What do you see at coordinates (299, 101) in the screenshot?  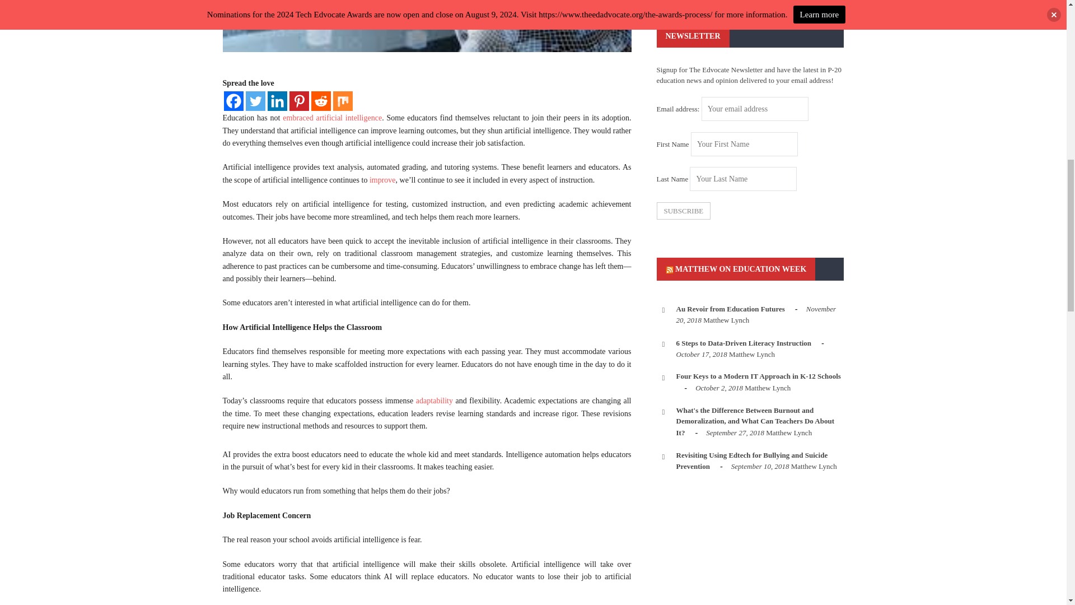 I see `Pinterest` at bounding box center [299, 101].